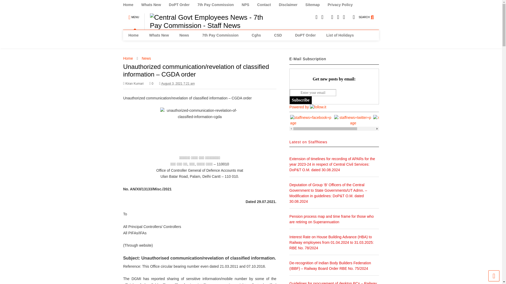 The image size is (506, 284). Describe the element at coordinates (155, 5) in the screenshot. I see `Whats New` at that location.